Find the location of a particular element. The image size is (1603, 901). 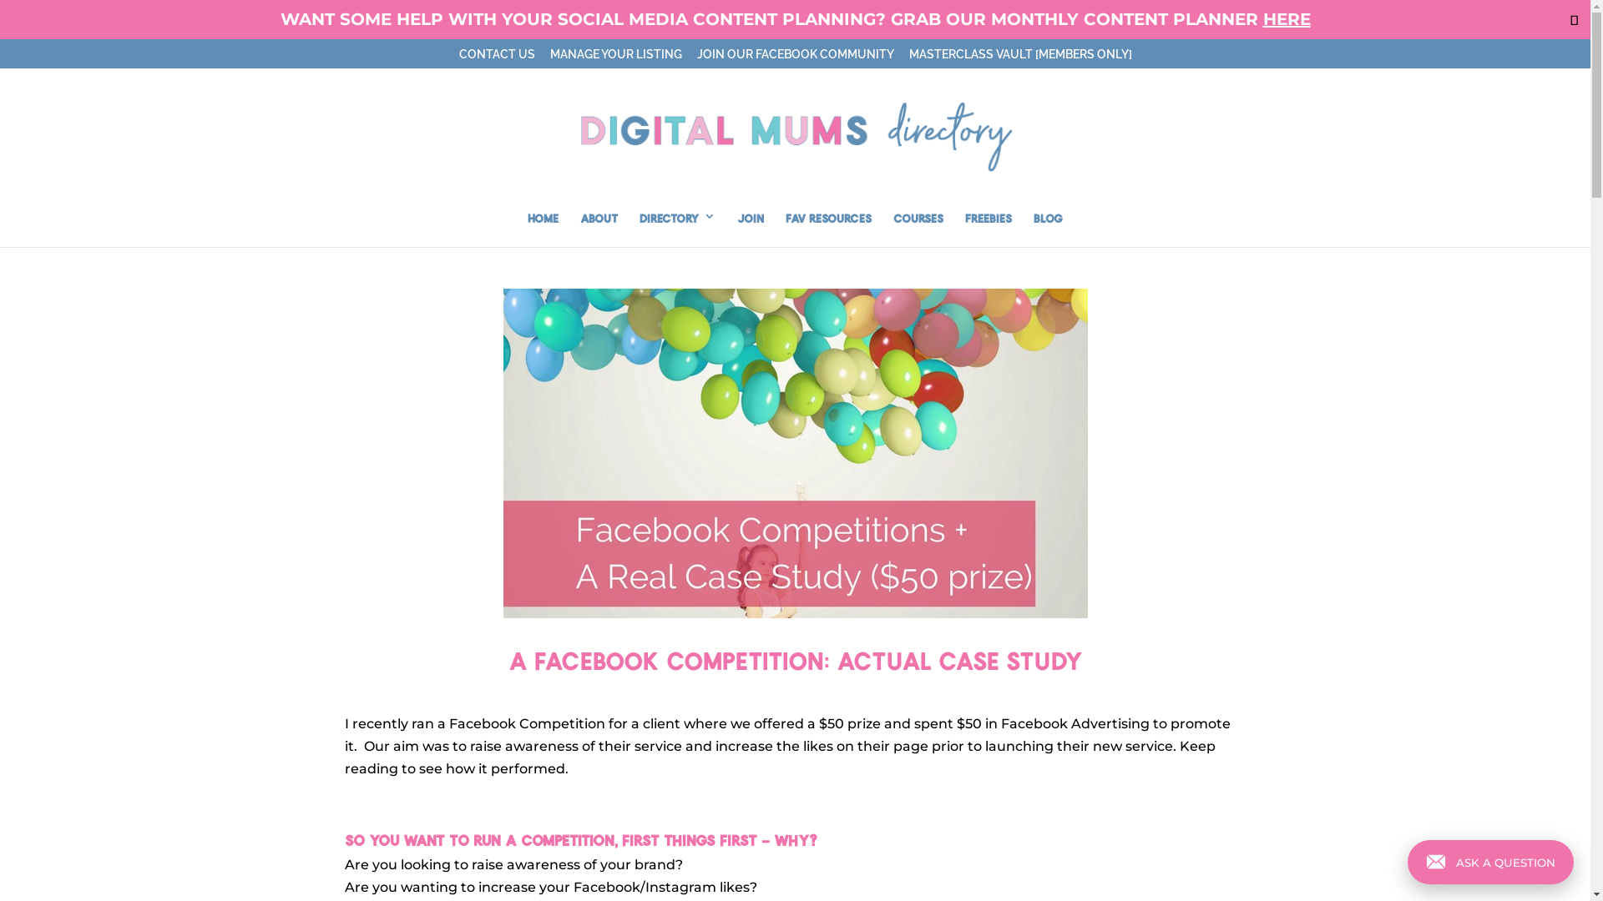

MANAGE YOUR LISTING is located at coordinates (615, 58).